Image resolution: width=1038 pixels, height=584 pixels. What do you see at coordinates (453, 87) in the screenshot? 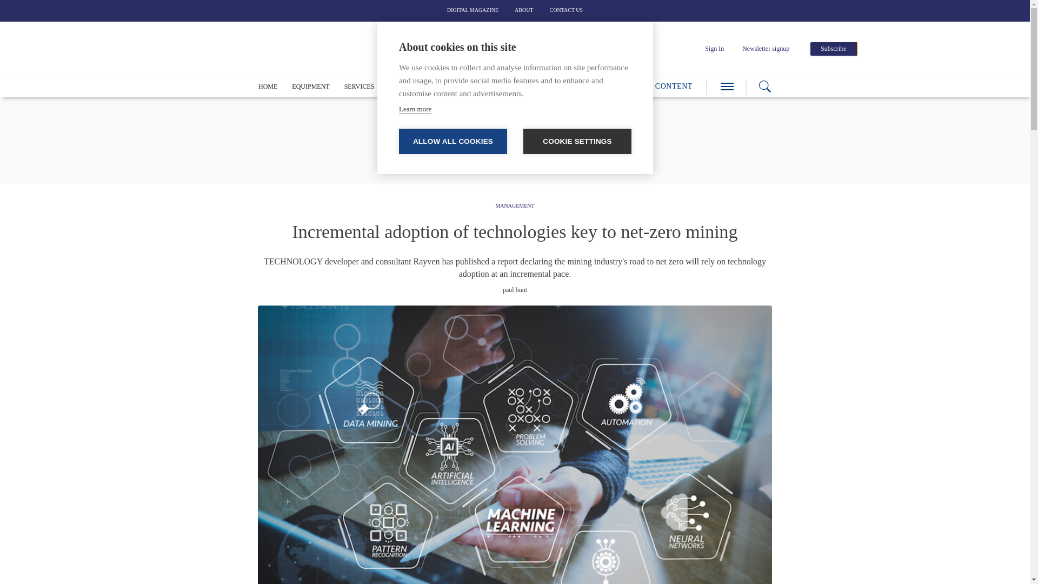
I see `Esg` at bounding box center [453, 87].